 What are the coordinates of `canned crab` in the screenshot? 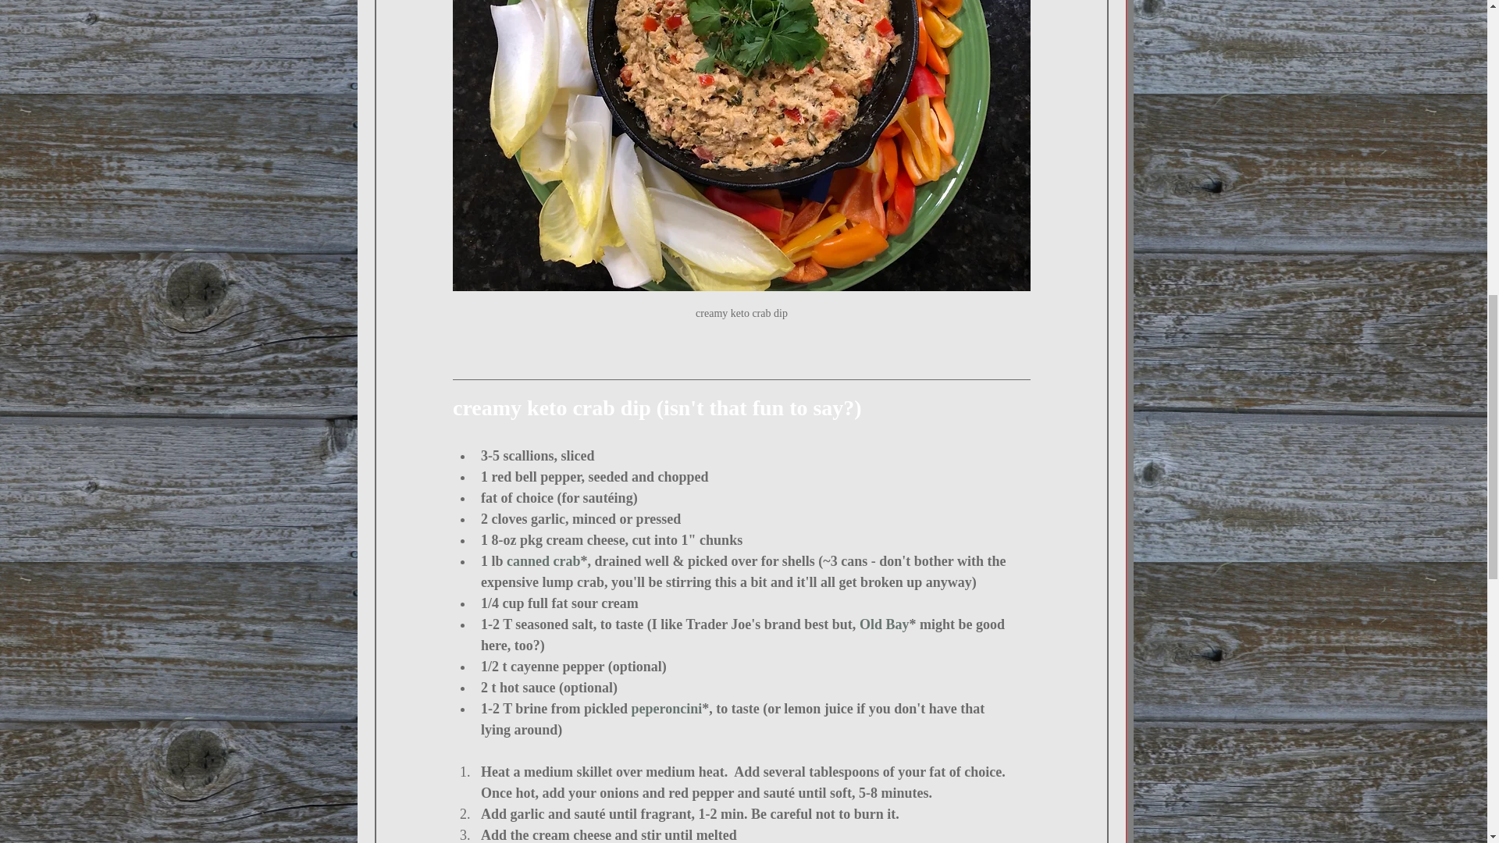 It's located at (543, 560).